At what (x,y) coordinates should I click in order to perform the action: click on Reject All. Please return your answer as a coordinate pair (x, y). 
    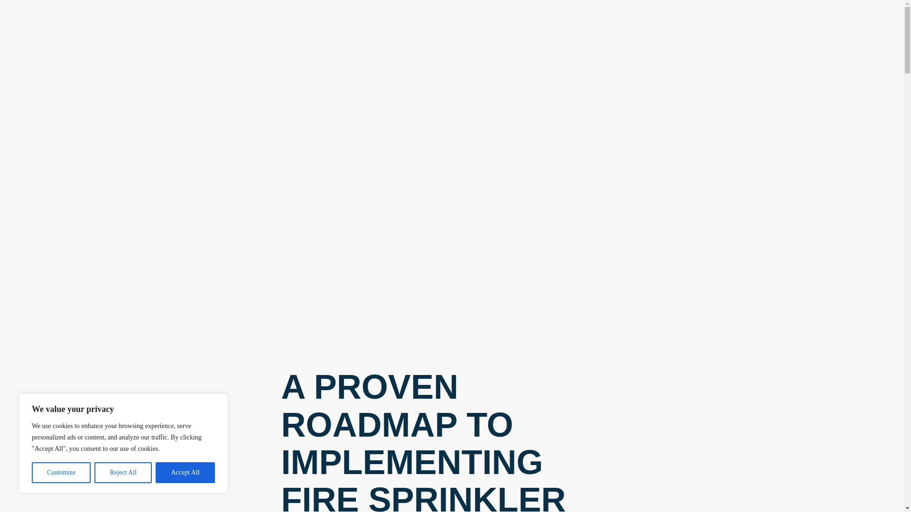
    Looking at the image, I should click on (123, 473).